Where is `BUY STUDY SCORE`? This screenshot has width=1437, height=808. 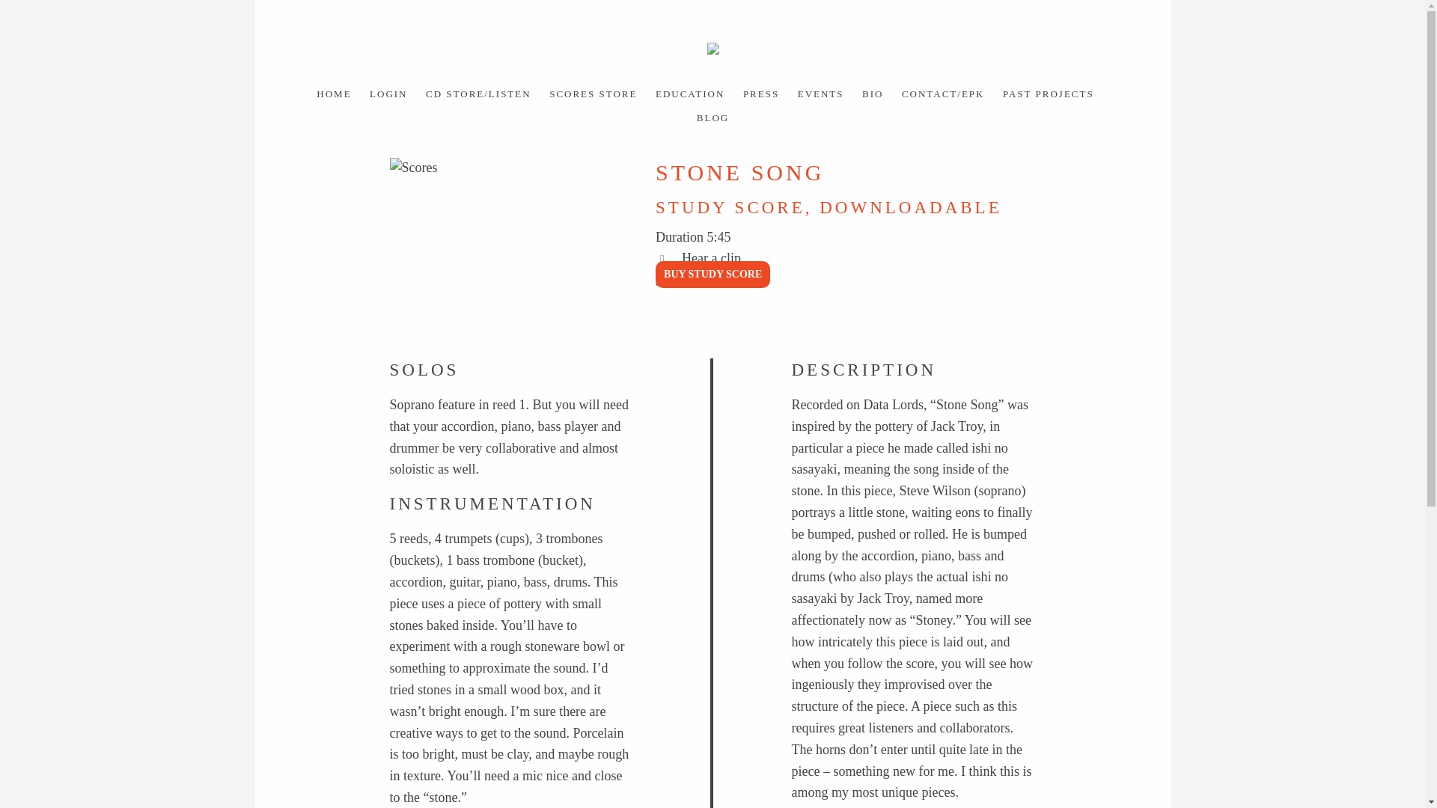
BUY STUDY SCORE is located at coordinates (713, 274).